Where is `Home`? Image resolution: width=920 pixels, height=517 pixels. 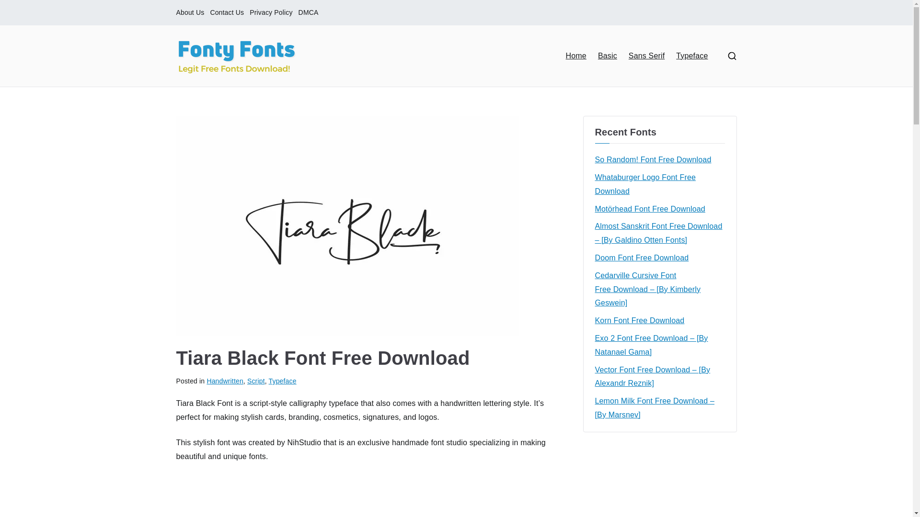
Home is located at coordinates (576, 56).